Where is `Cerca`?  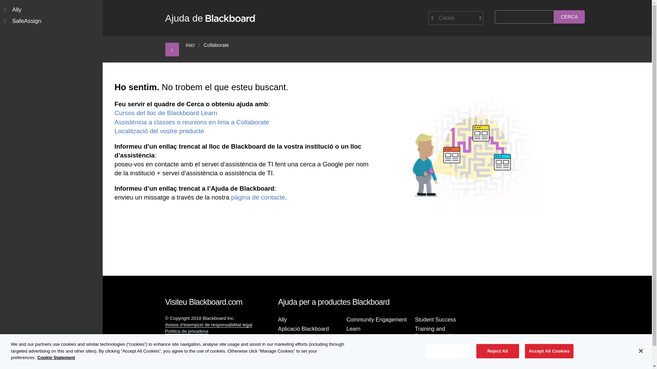
Cerca is located at coordinates (569, 17).